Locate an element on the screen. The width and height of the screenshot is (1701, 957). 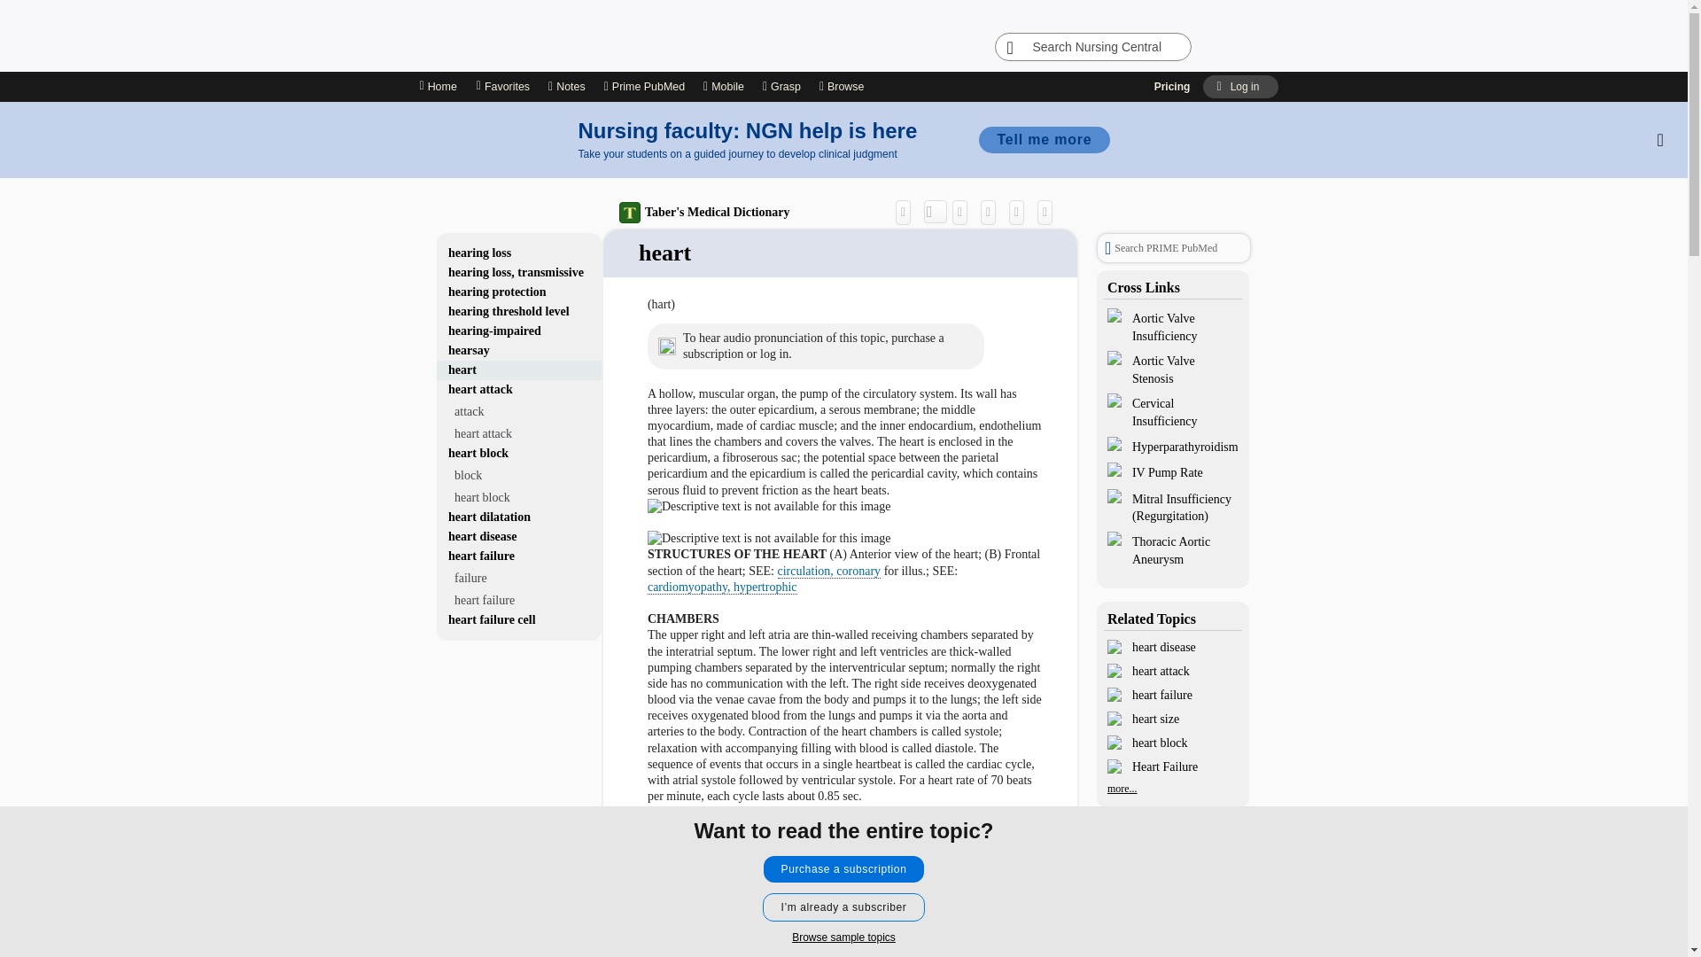
Cervical Insufficiency is located at coordinates (1173, 411).